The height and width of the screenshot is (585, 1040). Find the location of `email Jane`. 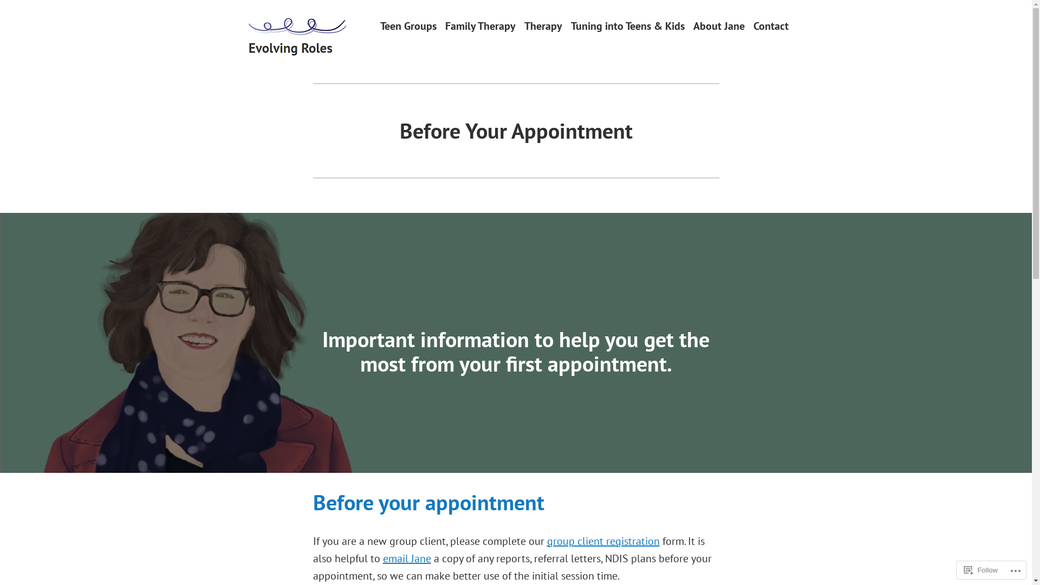

email Jane is located at coordinates (406, 558).